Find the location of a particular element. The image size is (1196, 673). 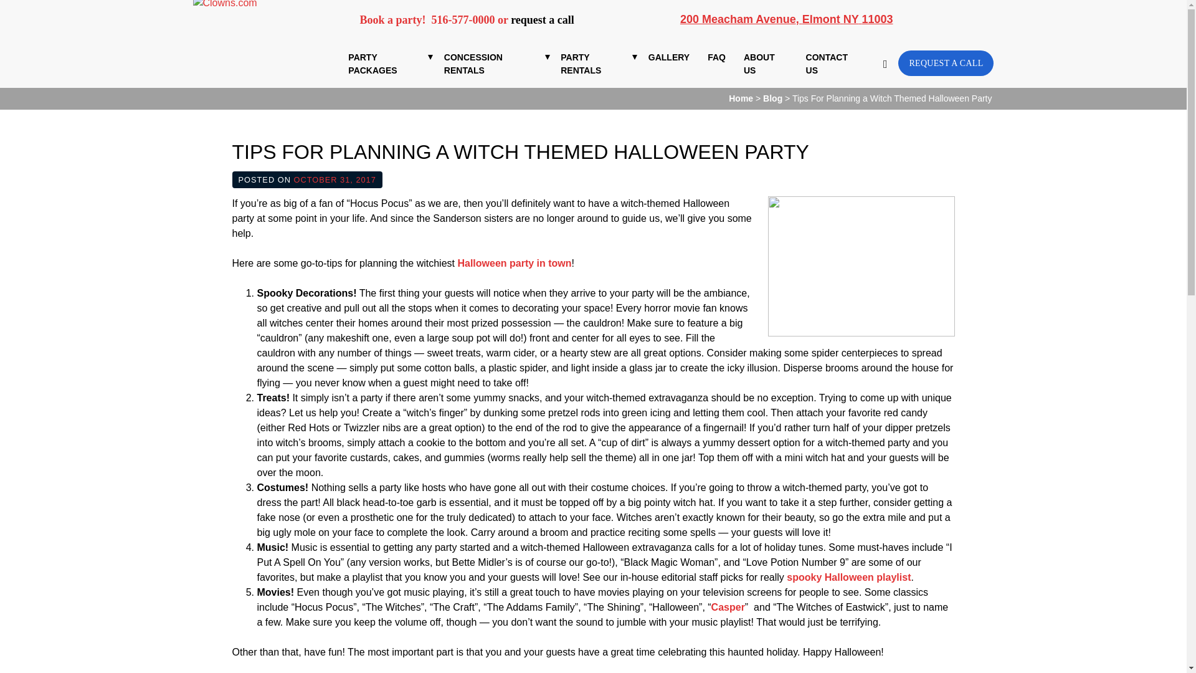

200 Meacham Avenue, Elmont NY 11003 is located at coordinates (787, 19).